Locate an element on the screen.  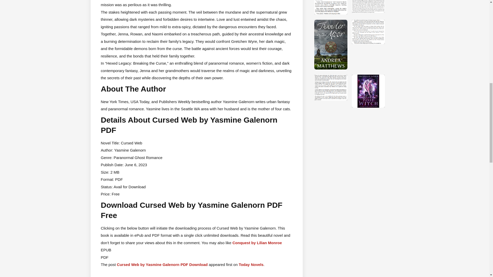
Cursed Web by Yasmine Galenorn PDF Download is located at coordinates (162, 264).